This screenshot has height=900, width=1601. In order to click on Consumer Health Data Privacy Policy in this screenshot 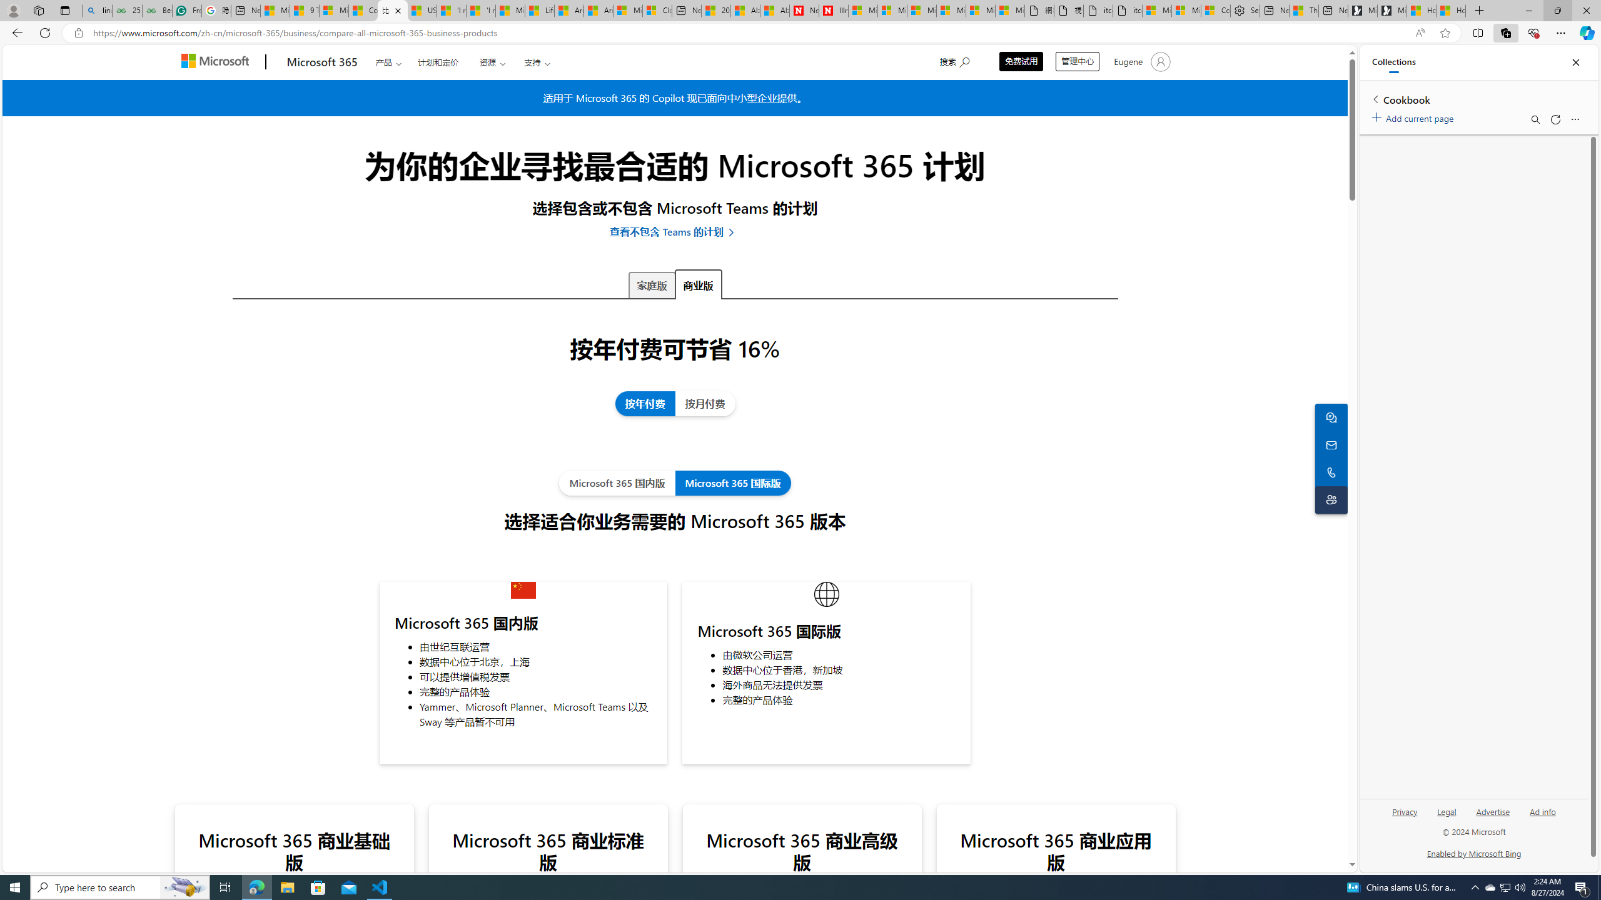, I will do `click(1216, 11)`.